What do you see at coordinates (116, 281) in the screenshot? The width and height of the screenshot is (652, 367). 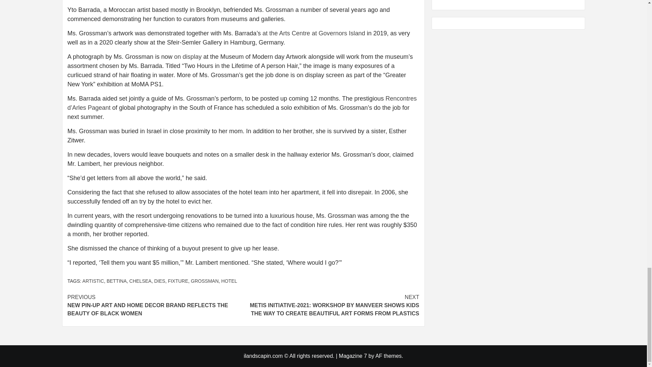 I see `BETTINA` at bounding box center [116, 281].